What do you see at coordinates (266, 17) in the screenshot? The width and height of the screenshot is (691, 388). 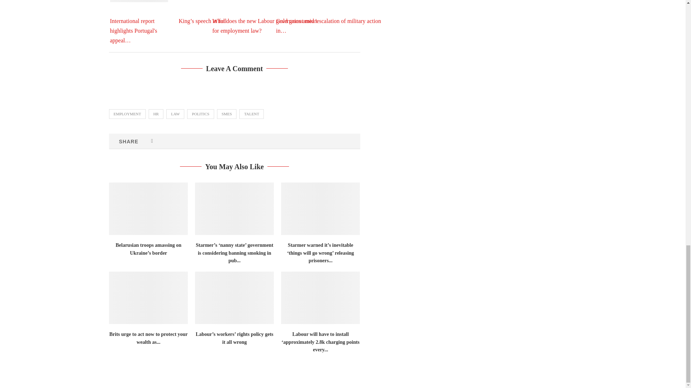 I see `What does the new Labour government mean for employment law?` at bounding box center [266, 17].